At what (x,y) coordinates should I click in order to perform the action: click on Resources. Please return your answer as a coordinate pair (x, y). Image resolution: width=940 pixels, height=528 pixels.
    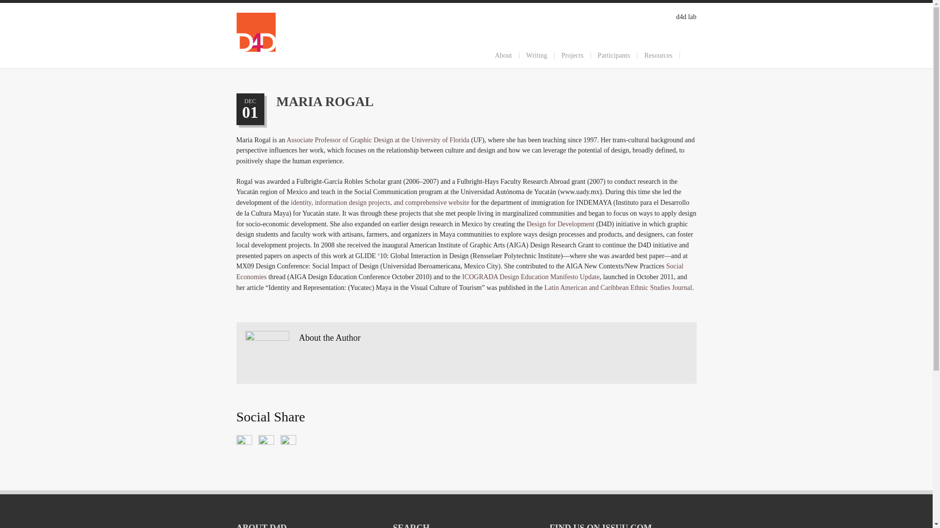
    Looking at the image, I should click on (658, 55).